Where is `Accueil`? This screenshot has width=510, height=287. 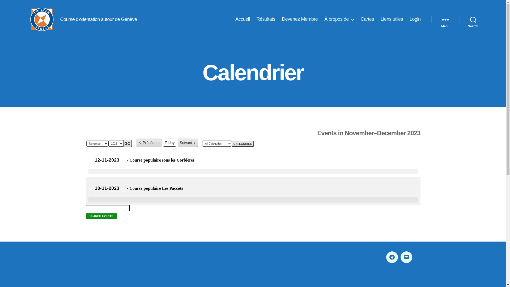 Accueil is located at coordinates (243, 19).